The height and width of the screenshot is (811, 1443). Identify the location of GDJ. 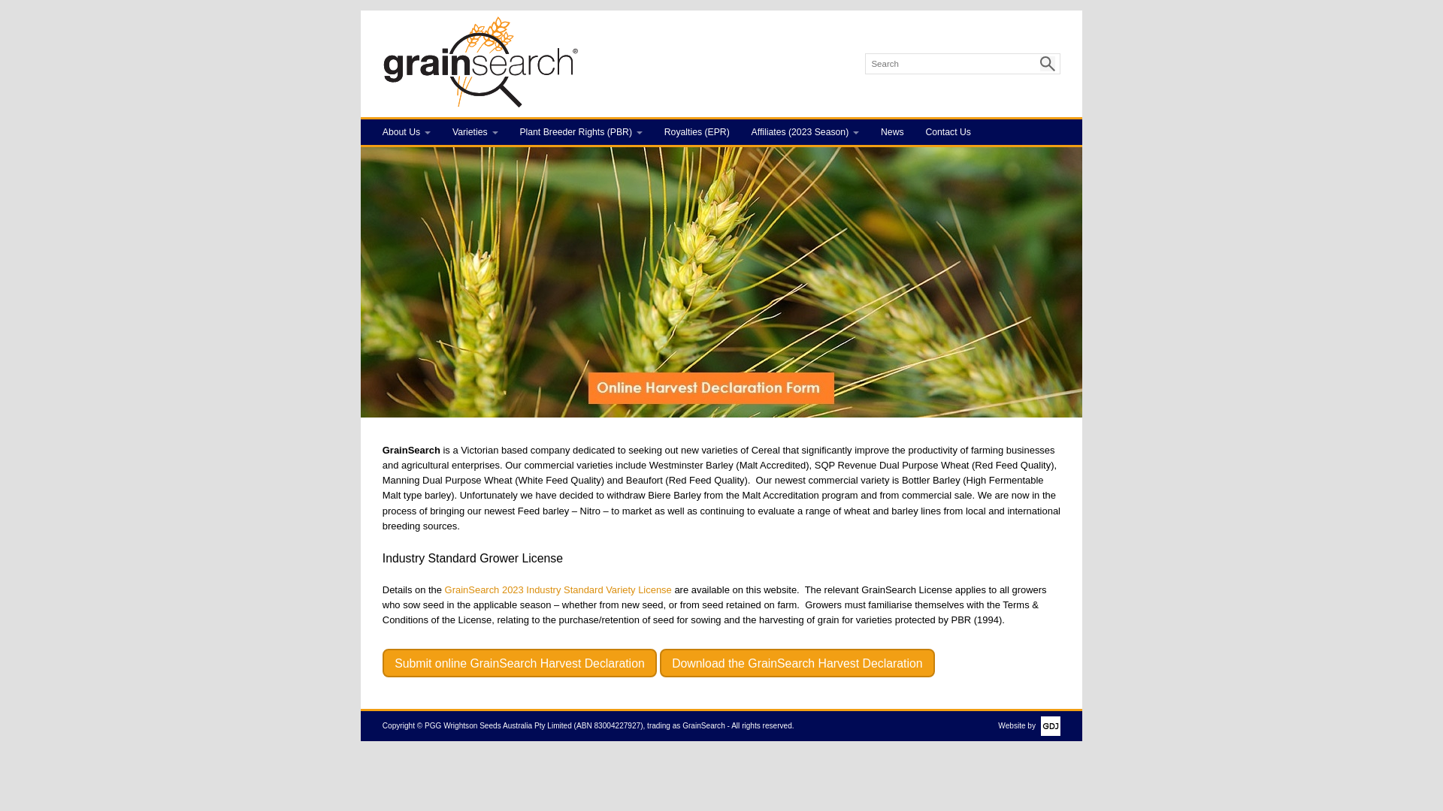
(1048, 726).